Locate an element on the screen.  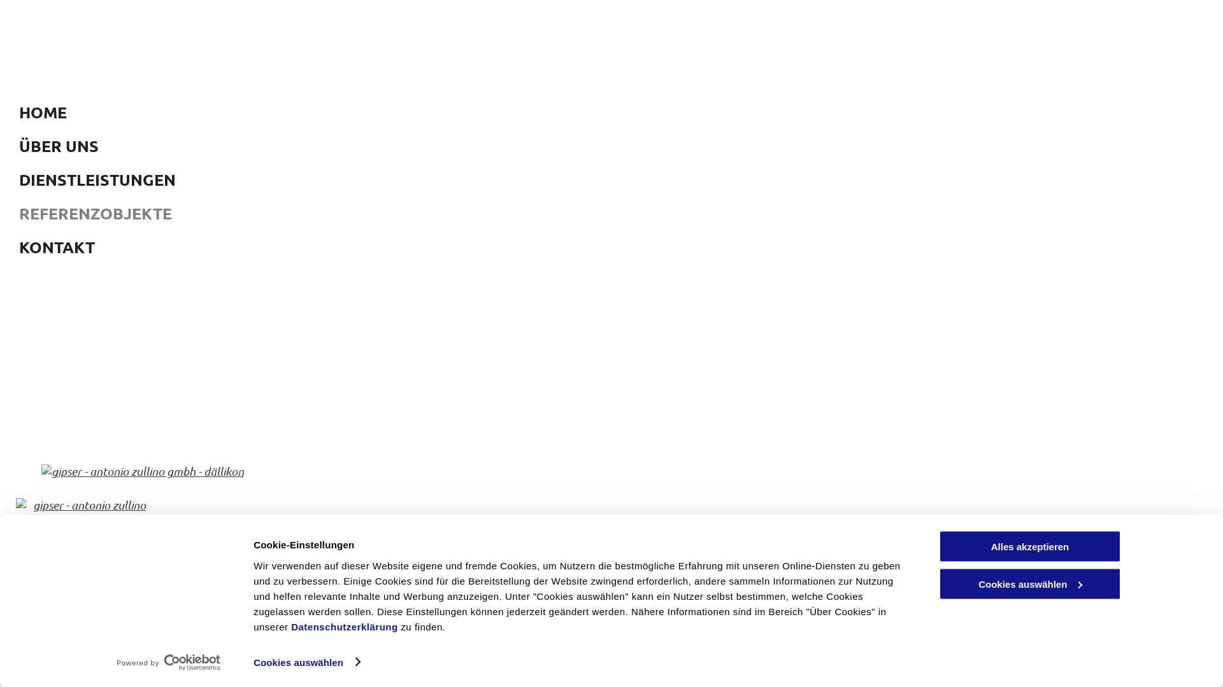
KONTAKT is located at coordinates (1169, 584).